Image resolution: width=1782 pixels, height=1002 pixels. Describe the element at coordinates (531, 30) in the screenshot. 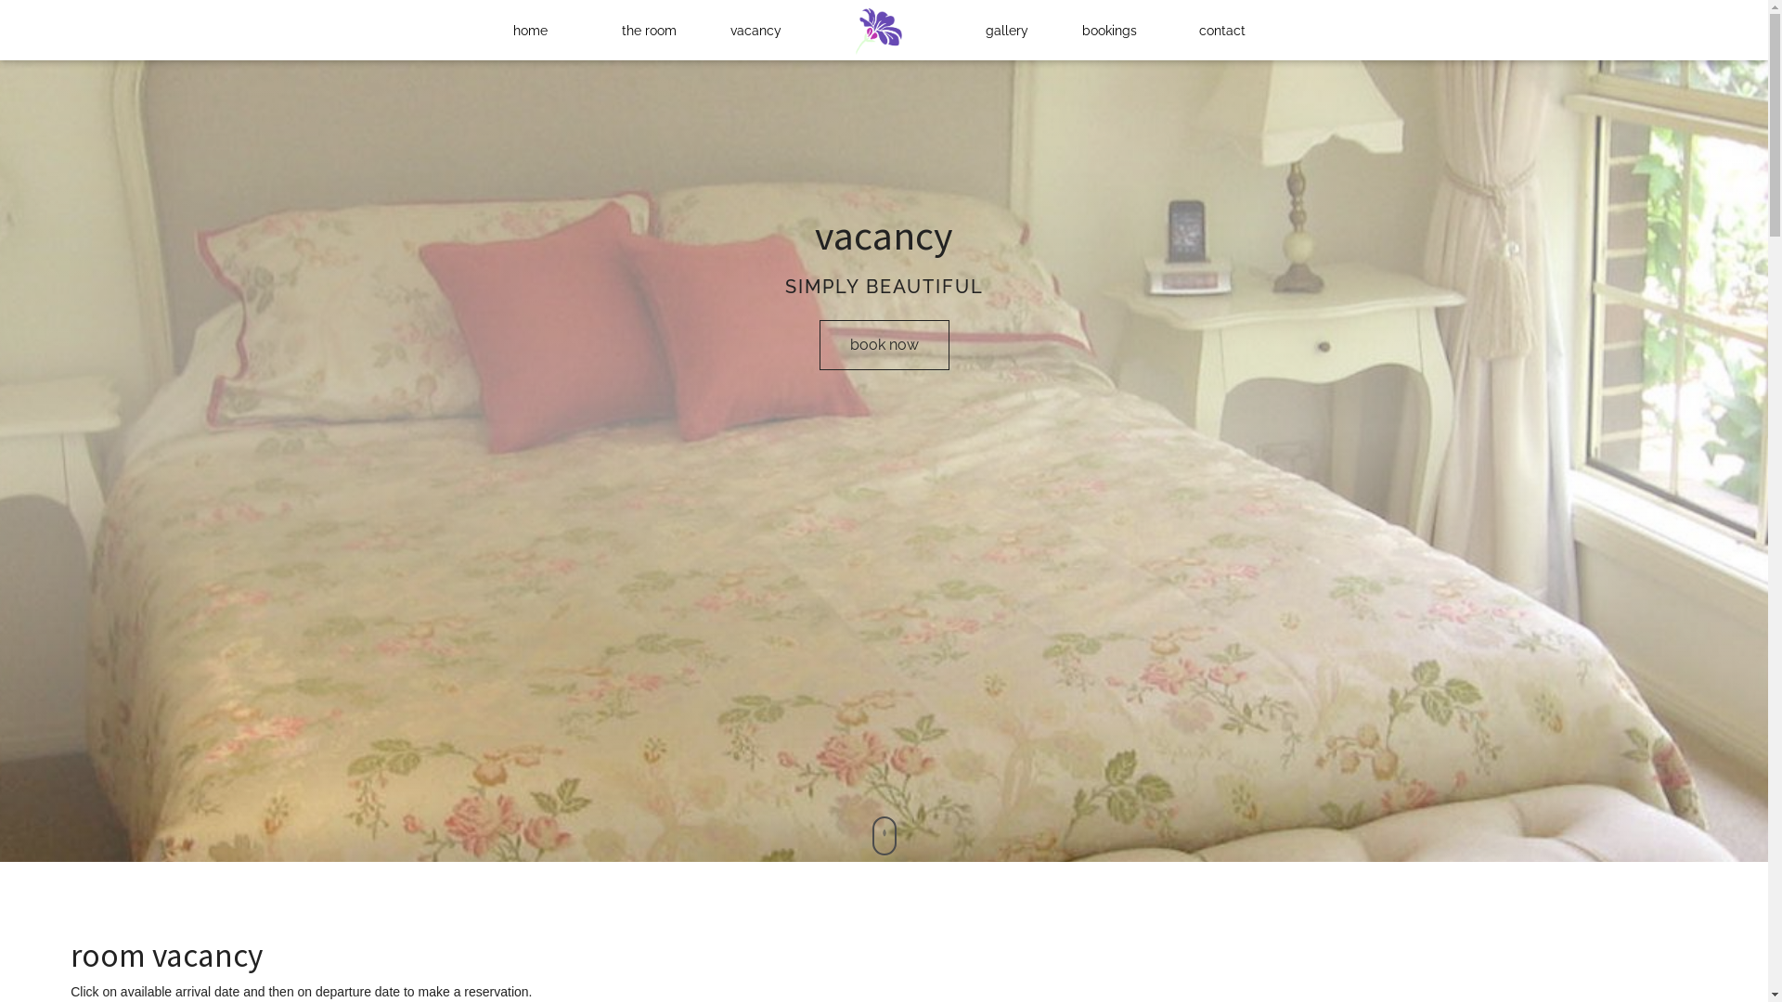

I see `home` at that location.